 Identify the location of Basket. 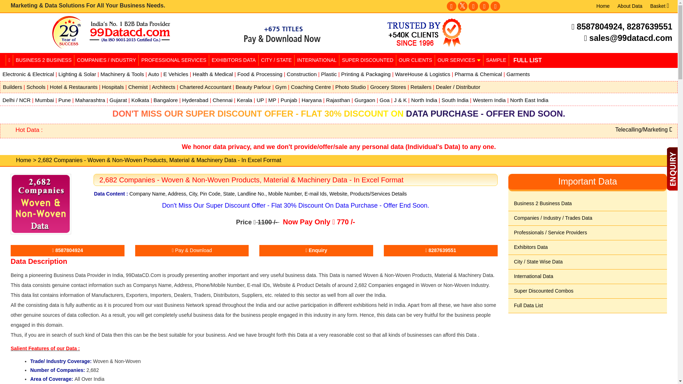
(660, 6).